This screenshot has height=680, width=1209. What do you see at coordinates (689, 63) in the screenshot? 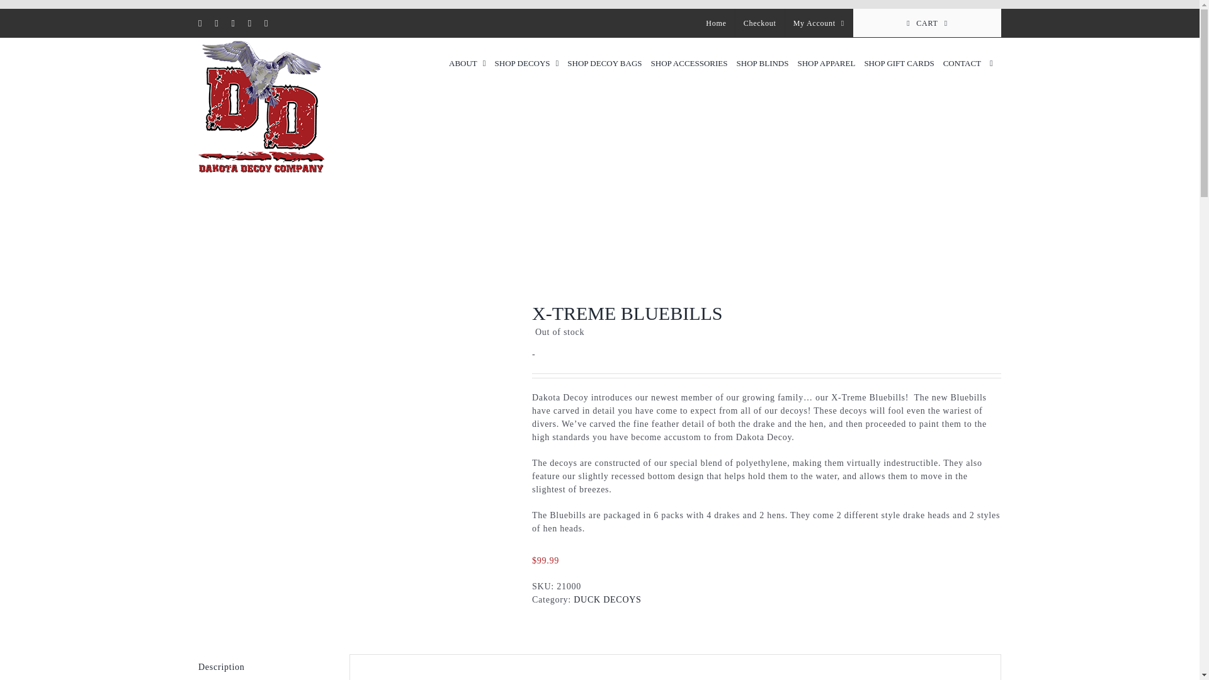
I see `SHOP ACCESSORIES` at bounding box center [689, 63].